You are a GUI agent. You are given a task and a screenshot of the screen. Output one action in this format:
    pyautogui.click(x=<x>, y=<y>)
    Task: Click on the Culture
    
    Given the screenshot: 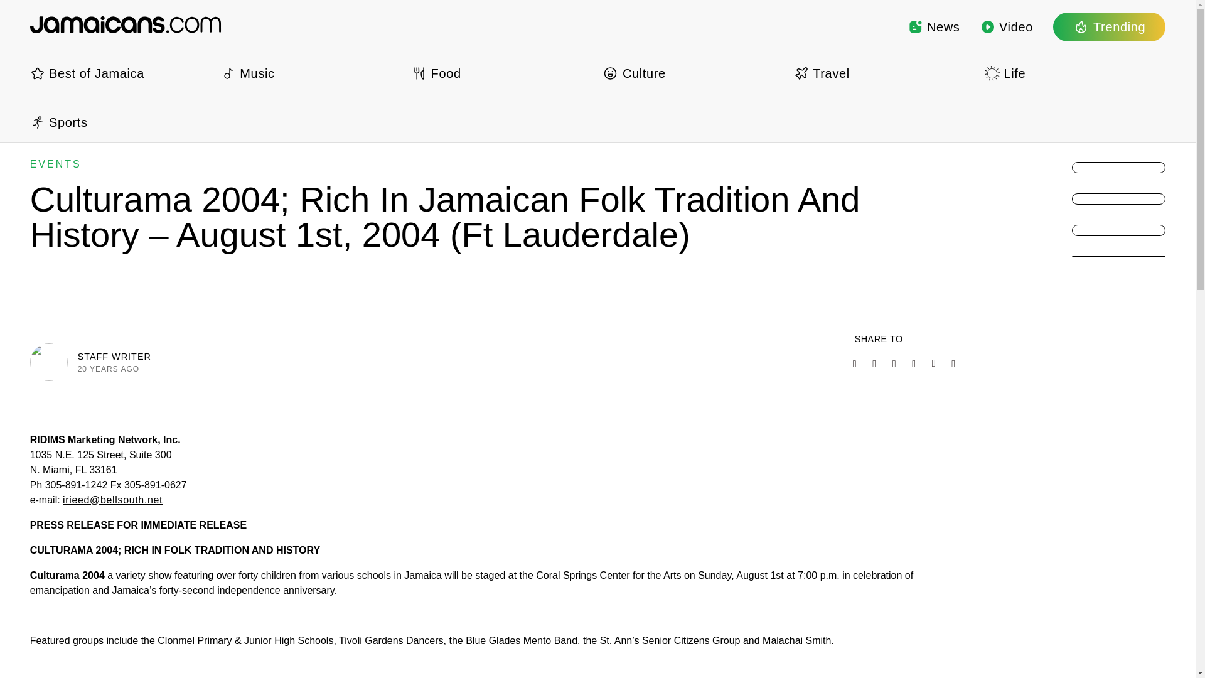 What is the action you would take?
    pyautogui.click(x=693, y=73)
    